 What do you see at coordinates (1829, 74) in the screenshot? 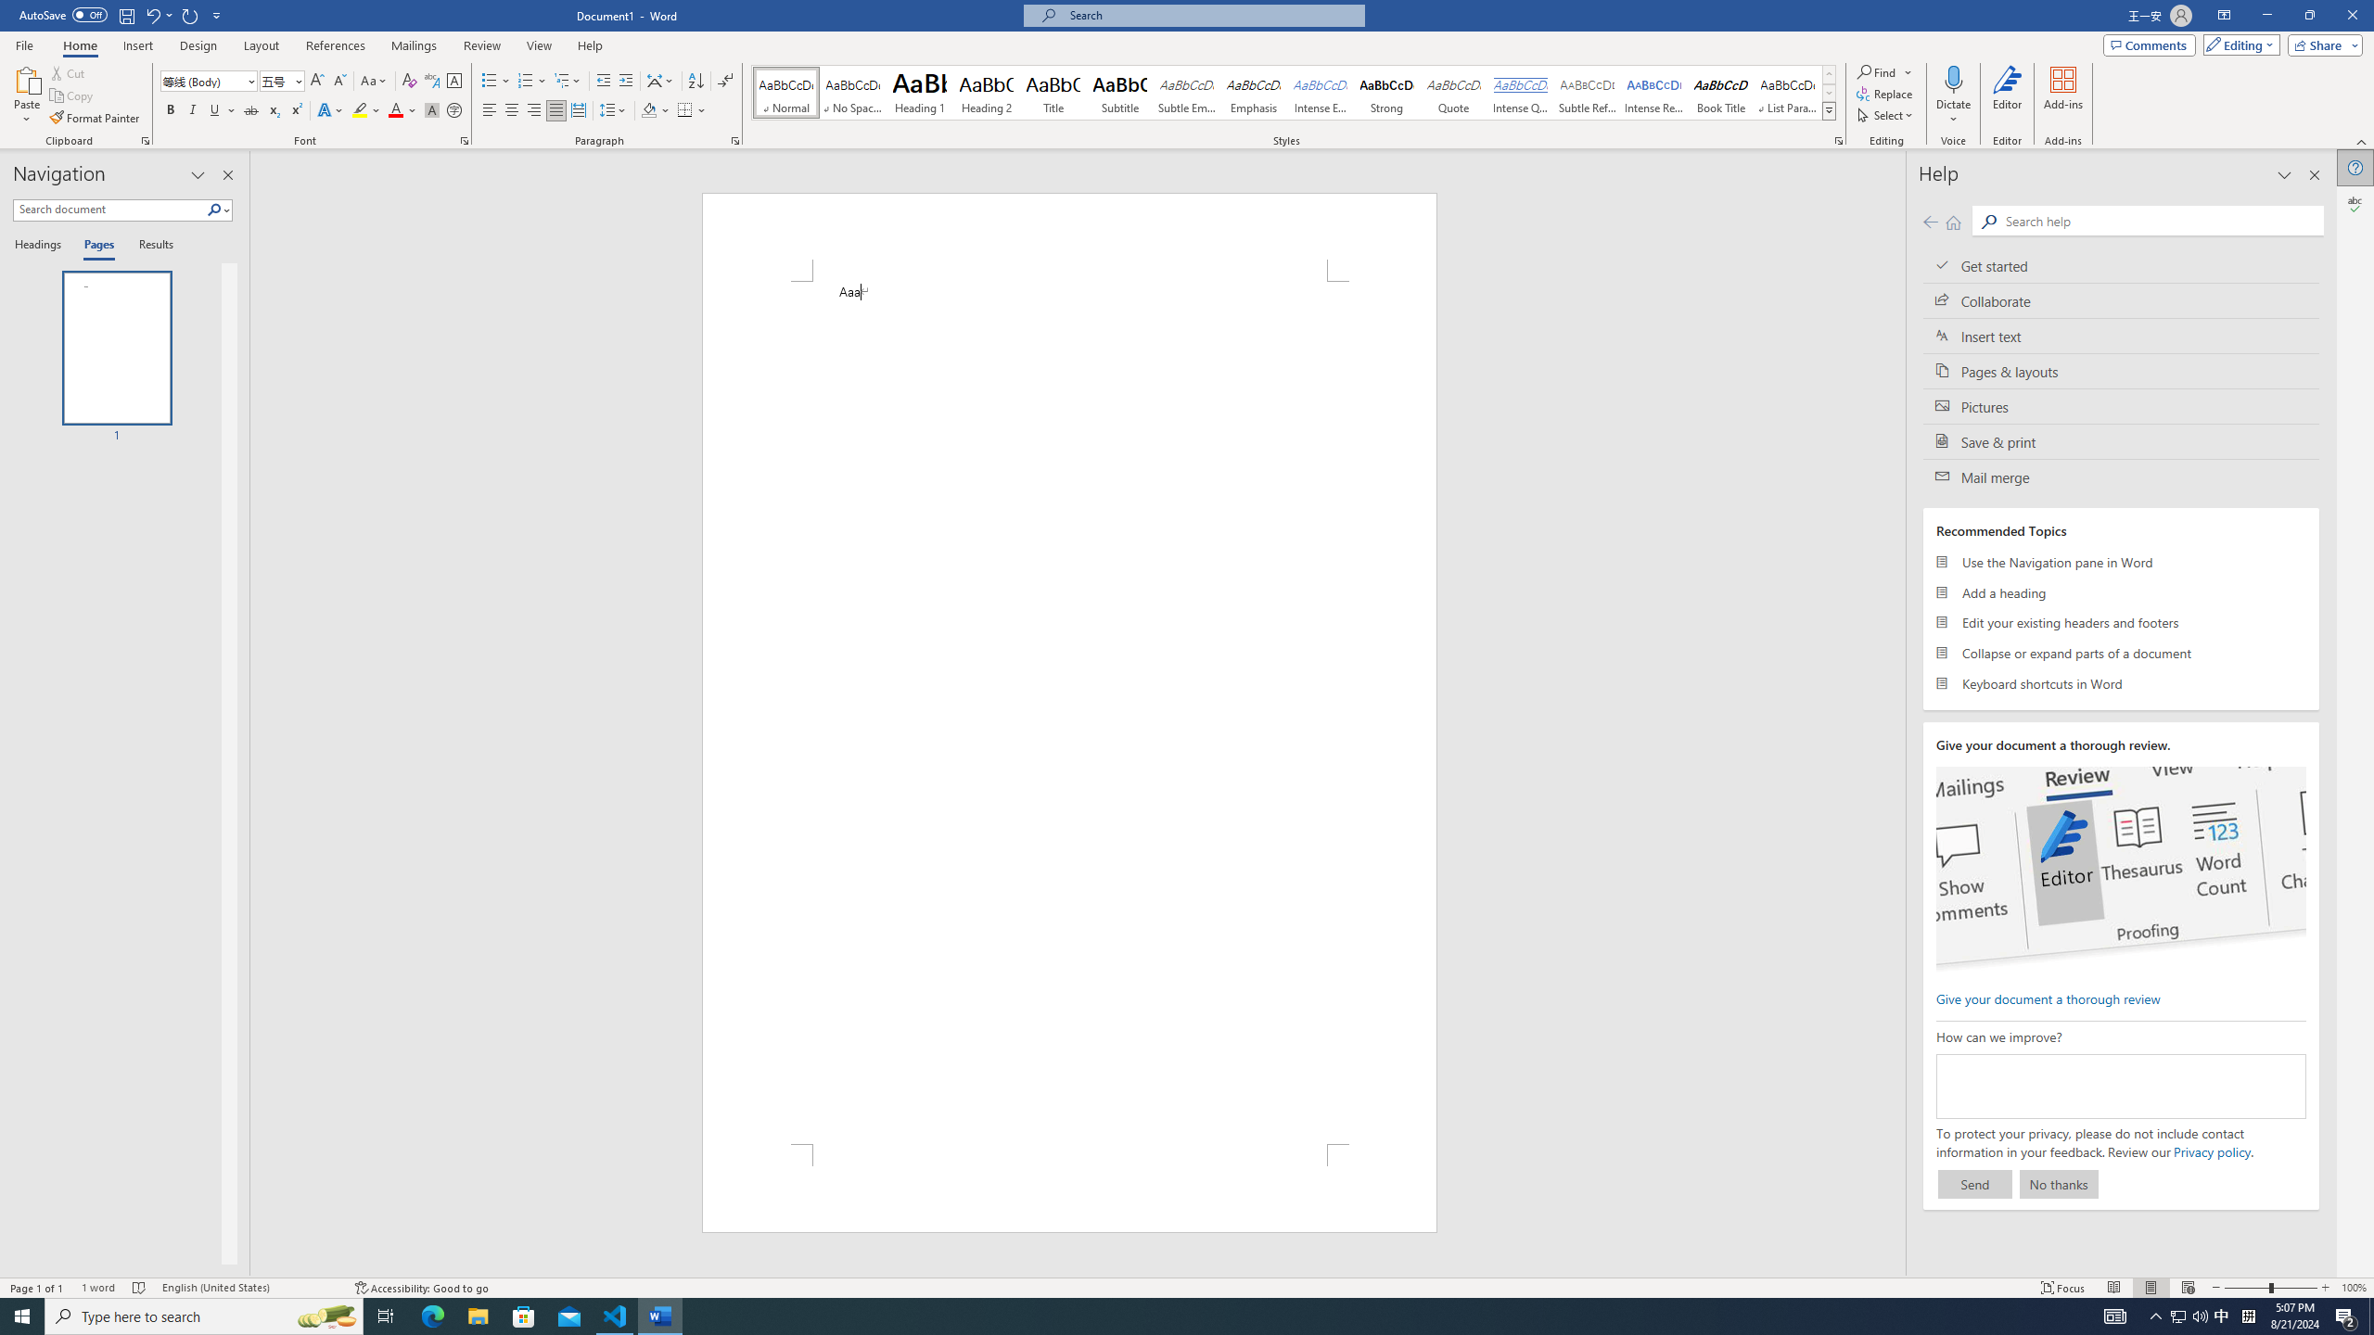
I see `Row up` at bounding box center [1829, 74].